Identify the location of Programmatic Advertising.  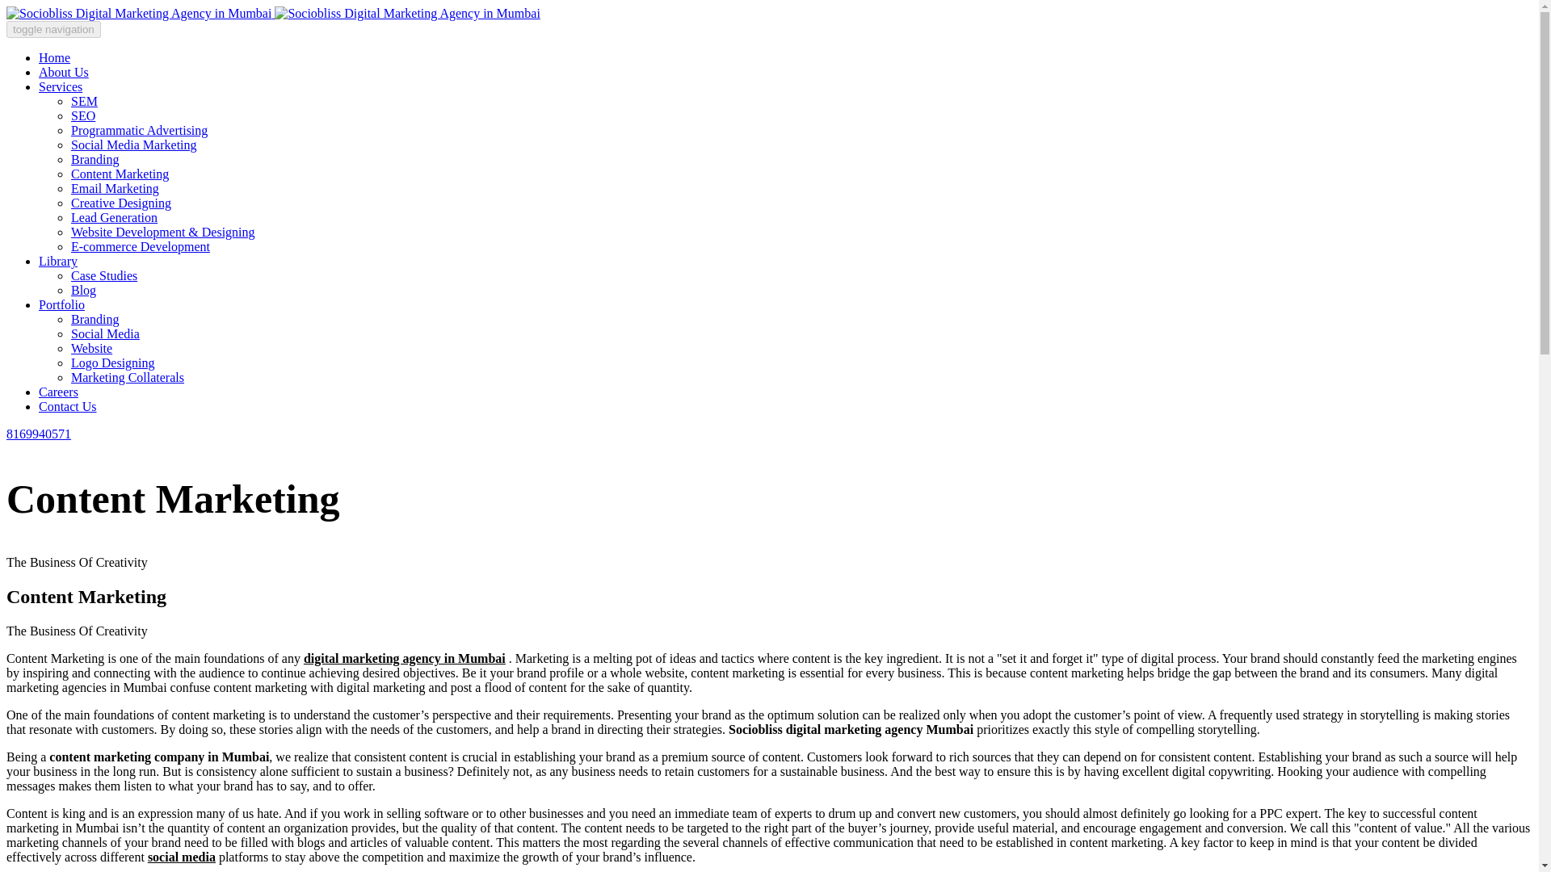
(139, 130).